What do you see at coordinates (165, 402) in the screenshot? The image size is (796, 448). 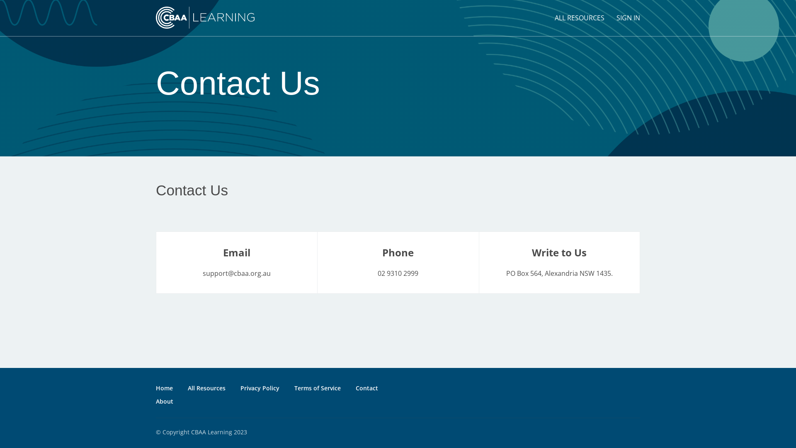 I see `About` at bounding box center [165, 402].